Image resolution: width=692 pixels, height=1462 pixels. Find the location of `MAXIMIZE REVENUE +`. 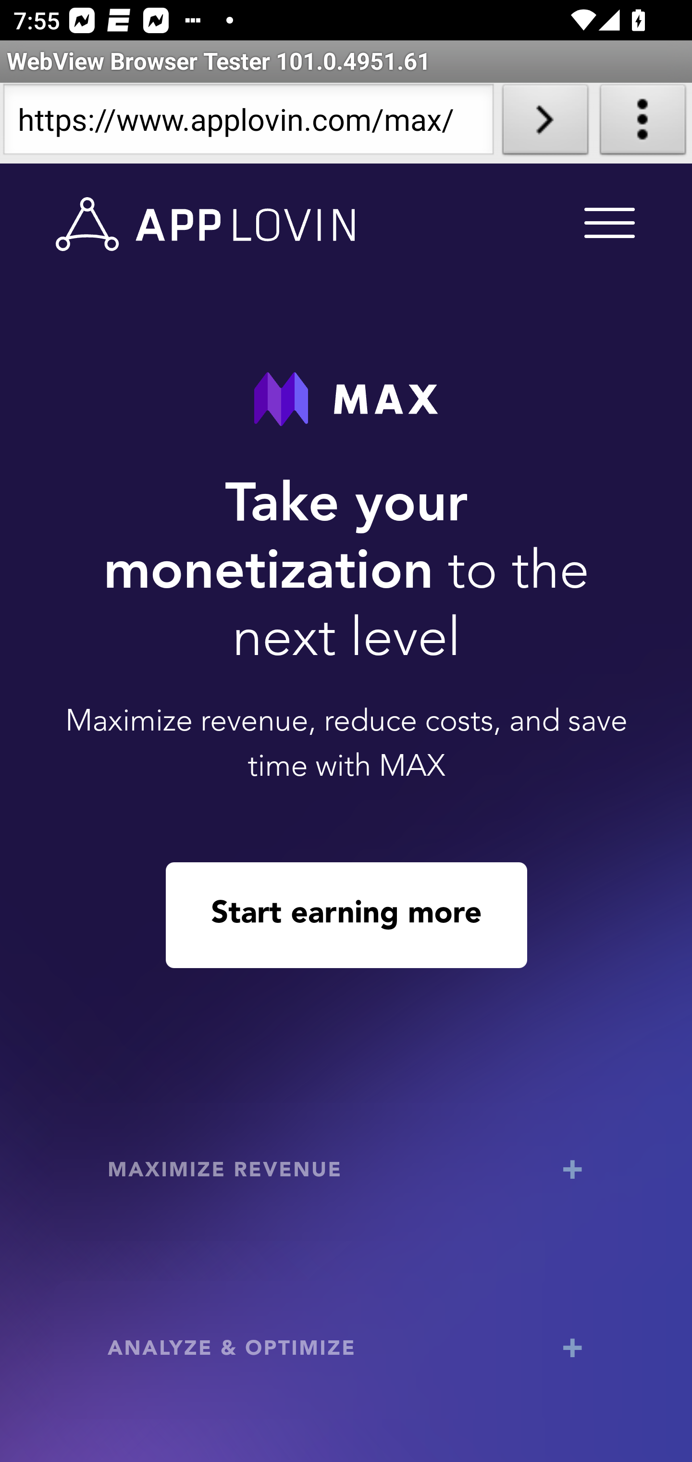

MAXIMIZE REVENUE + is located at coordinates (347, 1172).